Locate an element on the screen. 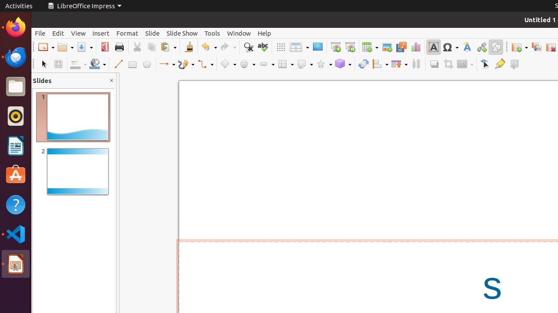 The image size is (558, 313). Symbol is located at coordinates (450, 47).